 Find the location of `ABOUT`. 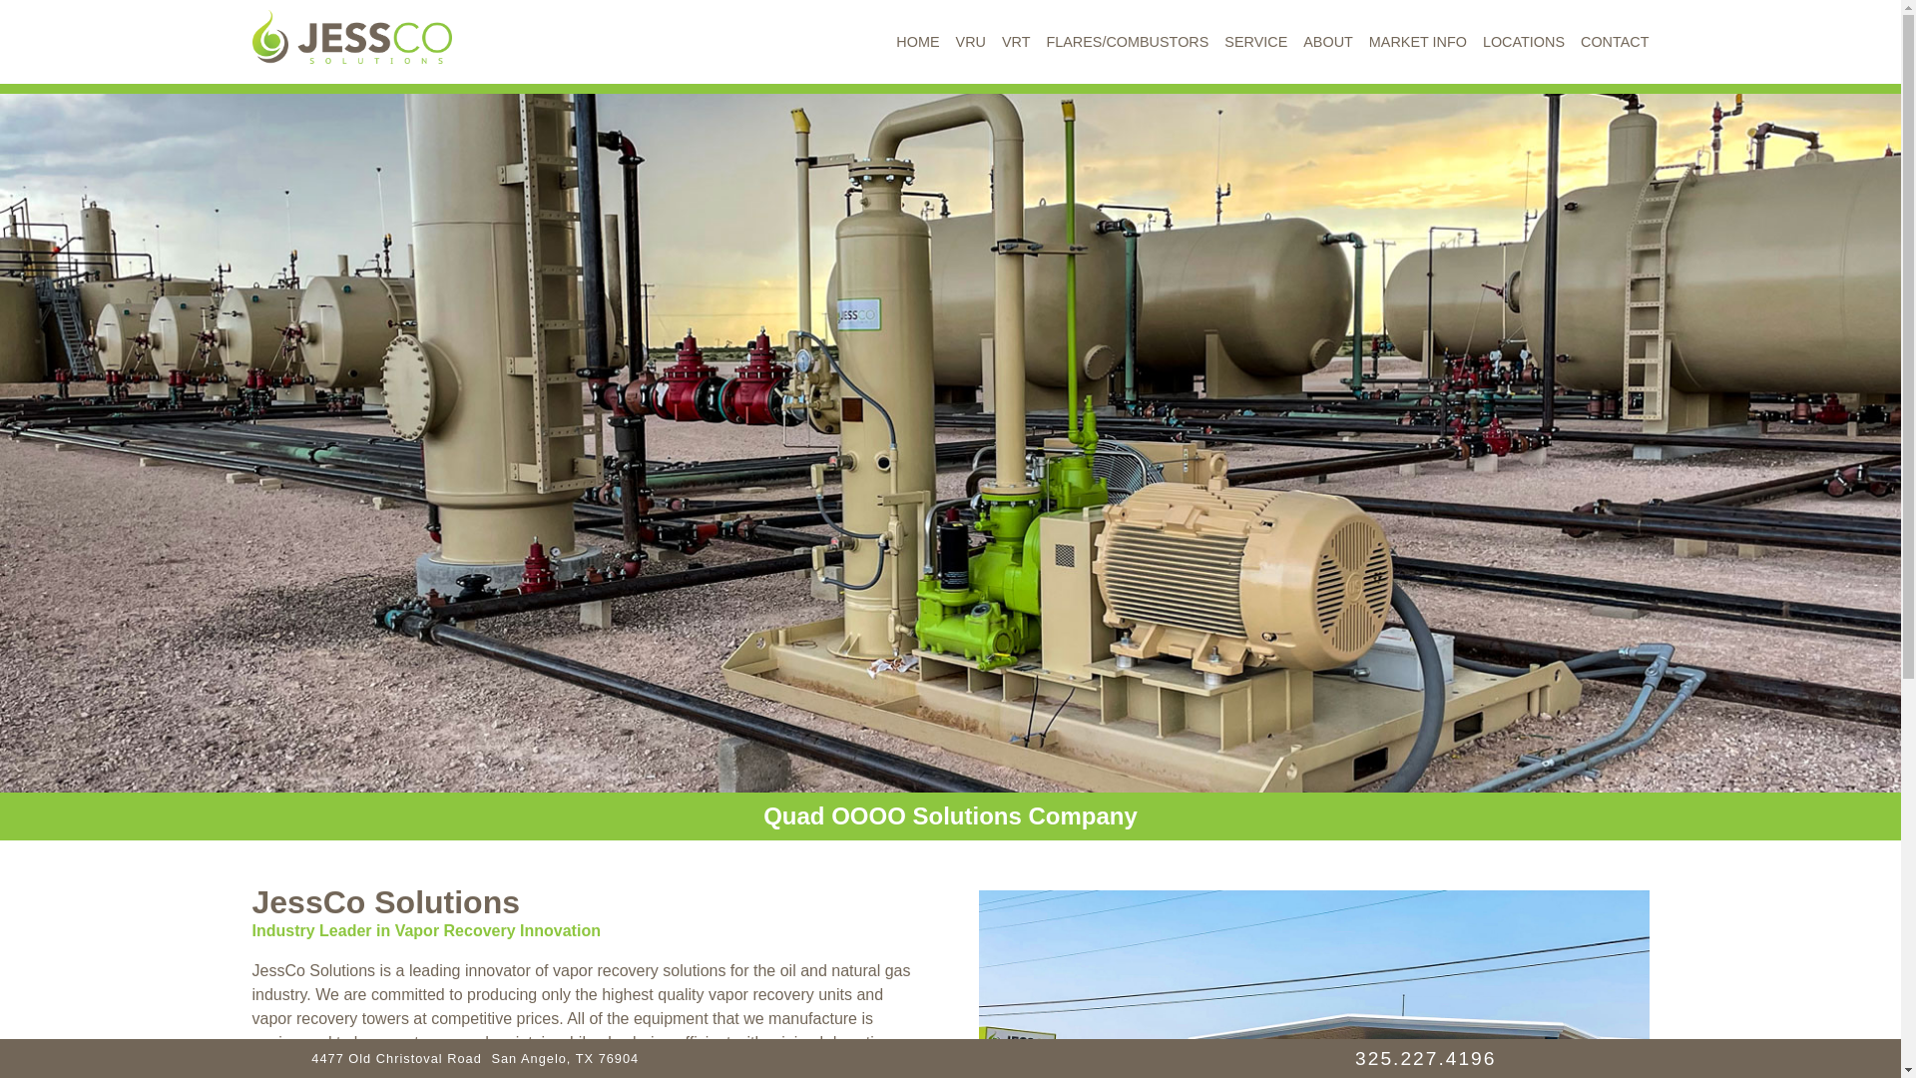

ABOUT is located at coordinates (1327, 41).